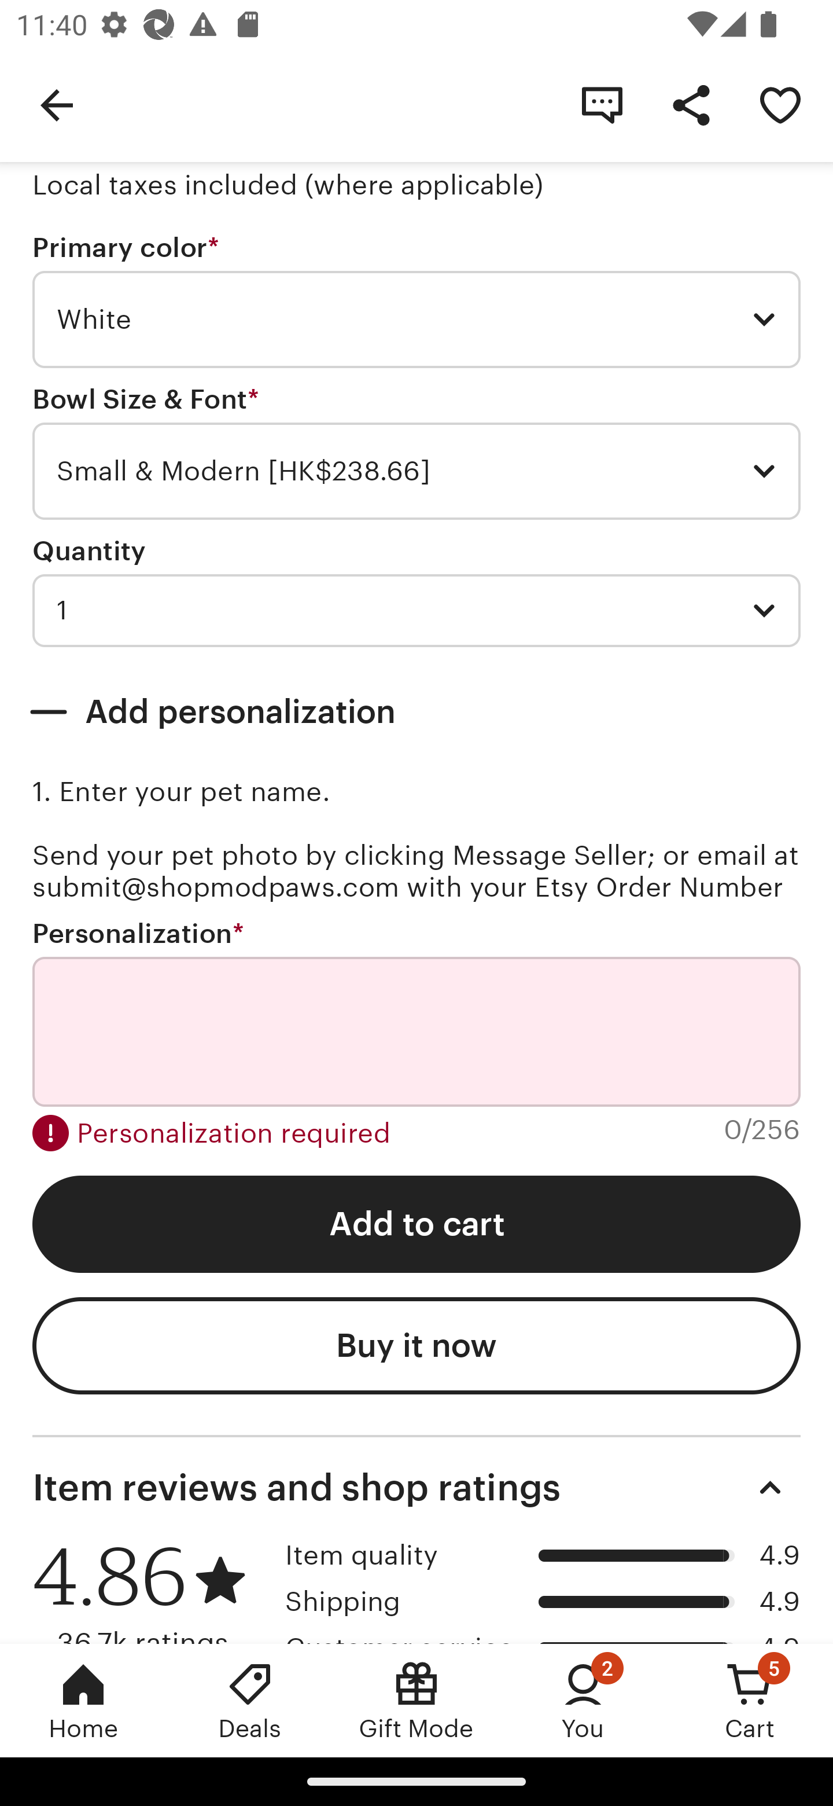 This screenshot has height=1806, width=833. What do you see at coordinates (417, 1345) in the screenshot?
I see `Buy it now` at bounding box center [417, 1345].